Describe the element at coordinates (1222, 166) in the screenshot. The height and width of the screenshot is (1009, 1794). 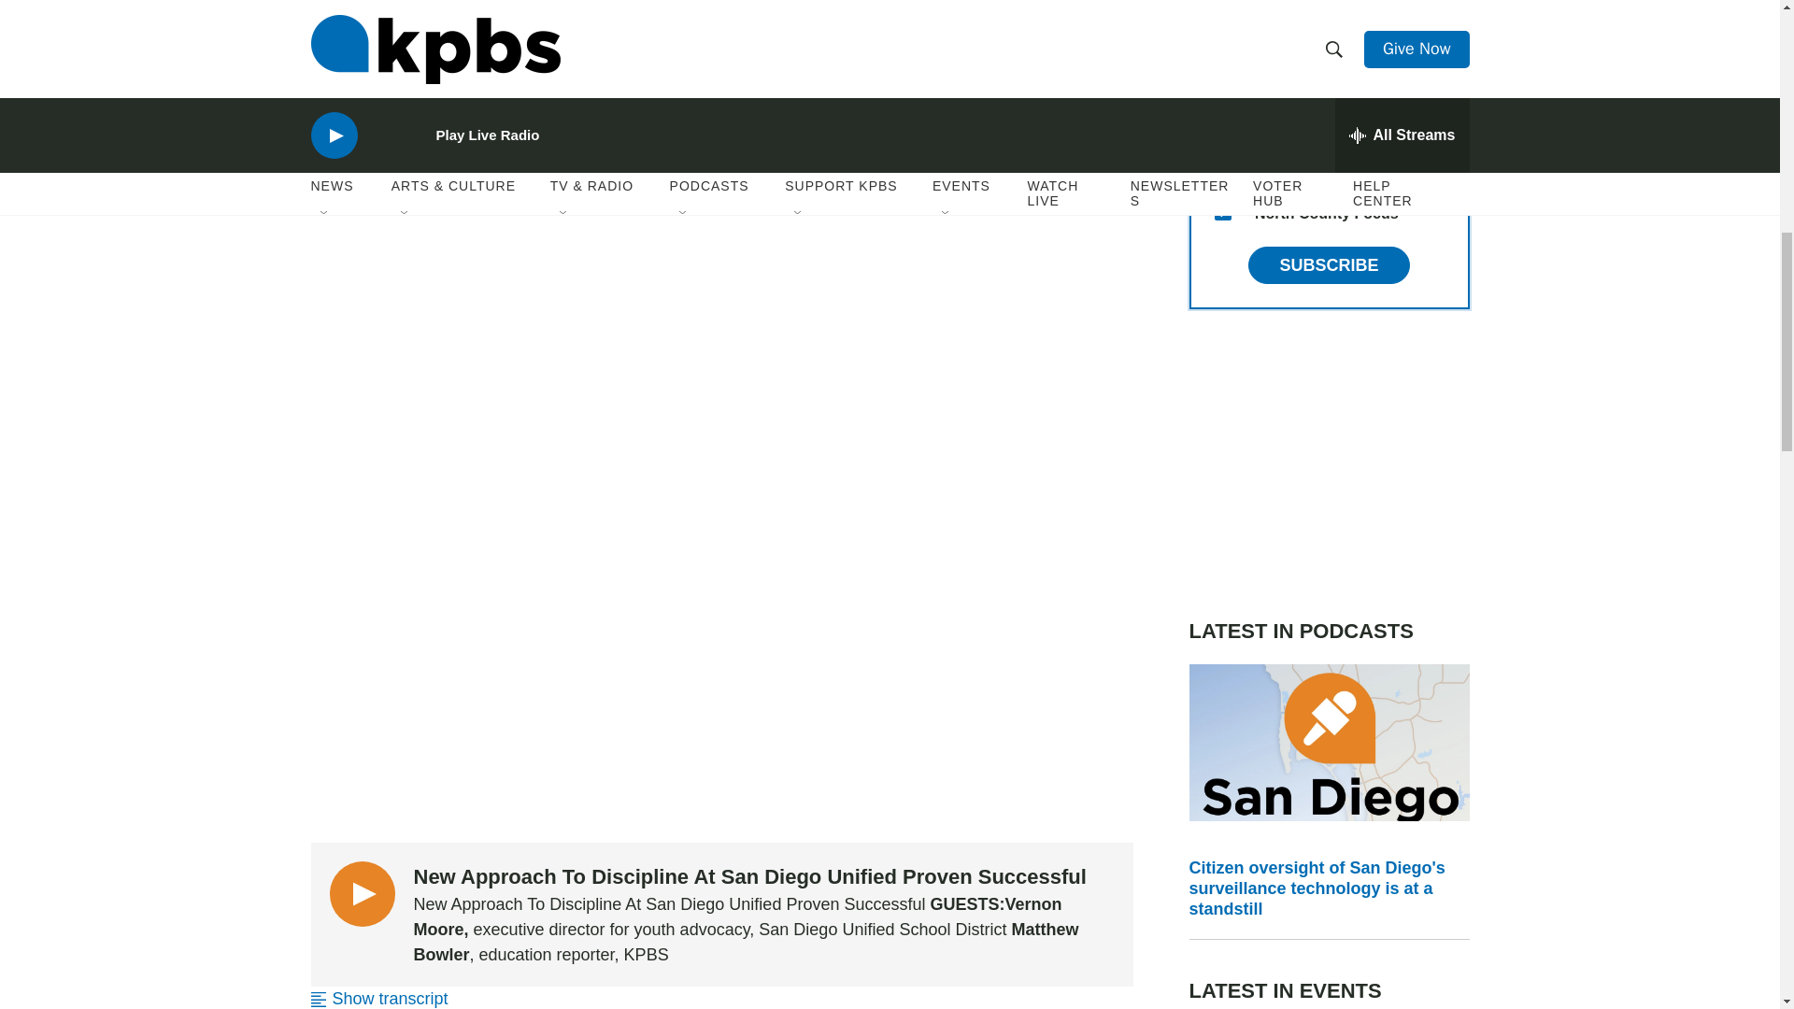
I see `8` at that location.